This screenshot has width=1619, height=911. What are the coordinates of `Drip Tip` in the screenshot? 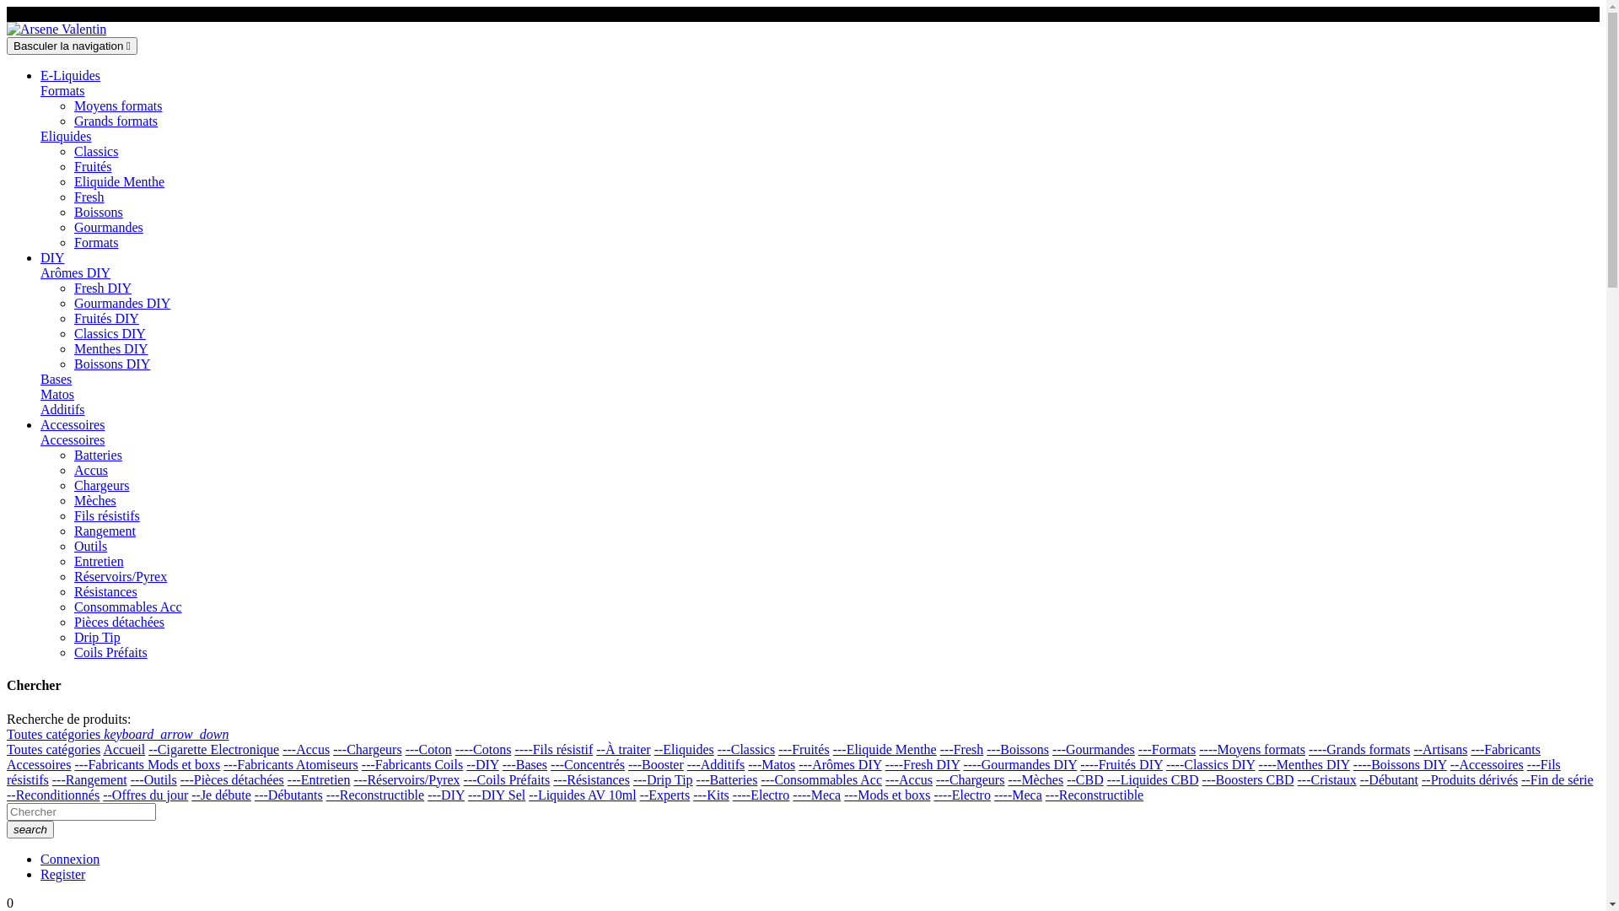 It's located at (98, 638).